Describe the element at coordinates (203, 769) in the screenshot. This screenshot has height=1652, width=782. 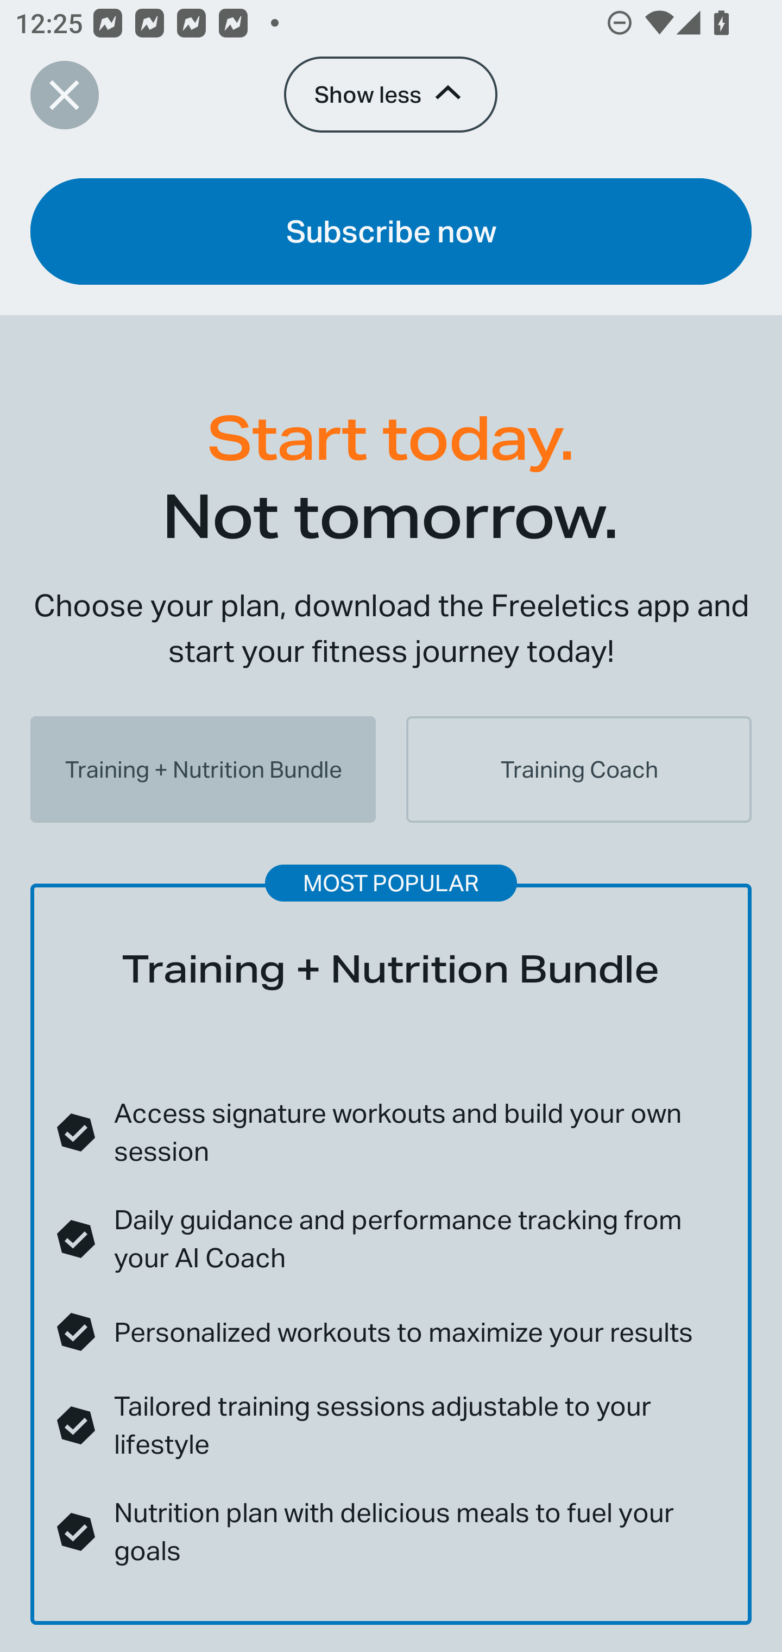
I see `Training + Nutrition Bundle` at that location.